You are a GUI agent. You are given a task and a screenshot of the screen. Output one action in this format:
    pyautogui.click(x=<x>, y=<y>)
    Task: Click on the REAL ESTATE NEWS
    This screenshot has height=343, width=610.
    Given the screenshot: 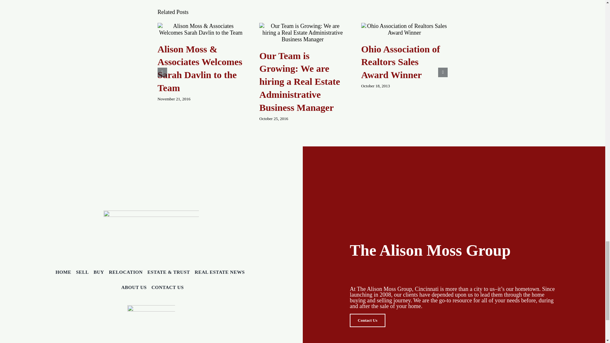 What is the action you would take?
    pyautogui.click(x=220, y=272)
    